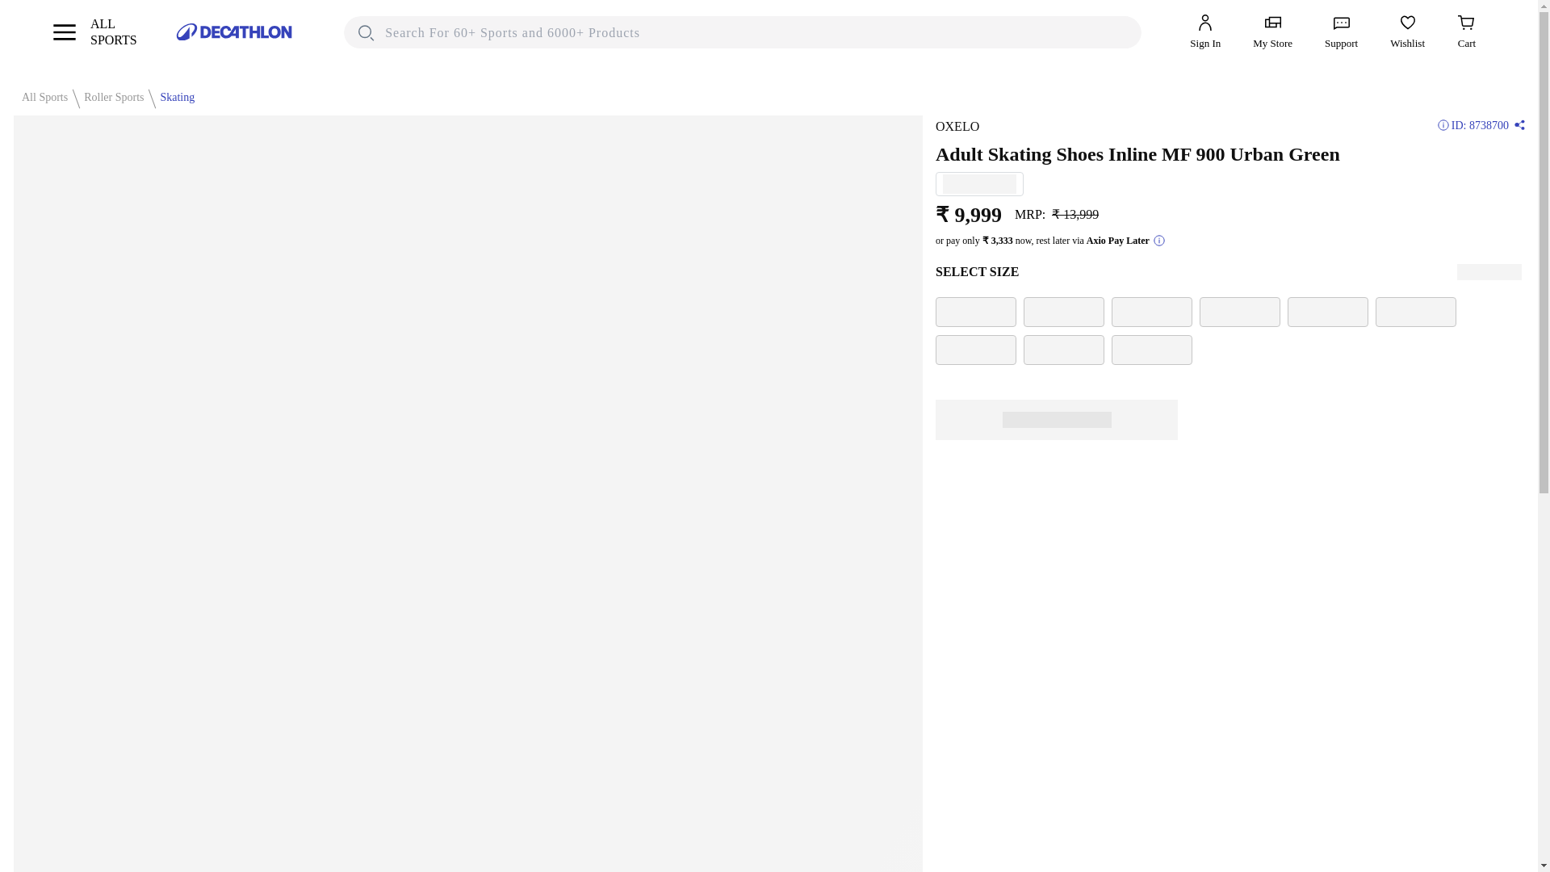 Image resolution: width=1550 pixels, height=872 pixels. I want to click on My Store, so click(1272, 32).